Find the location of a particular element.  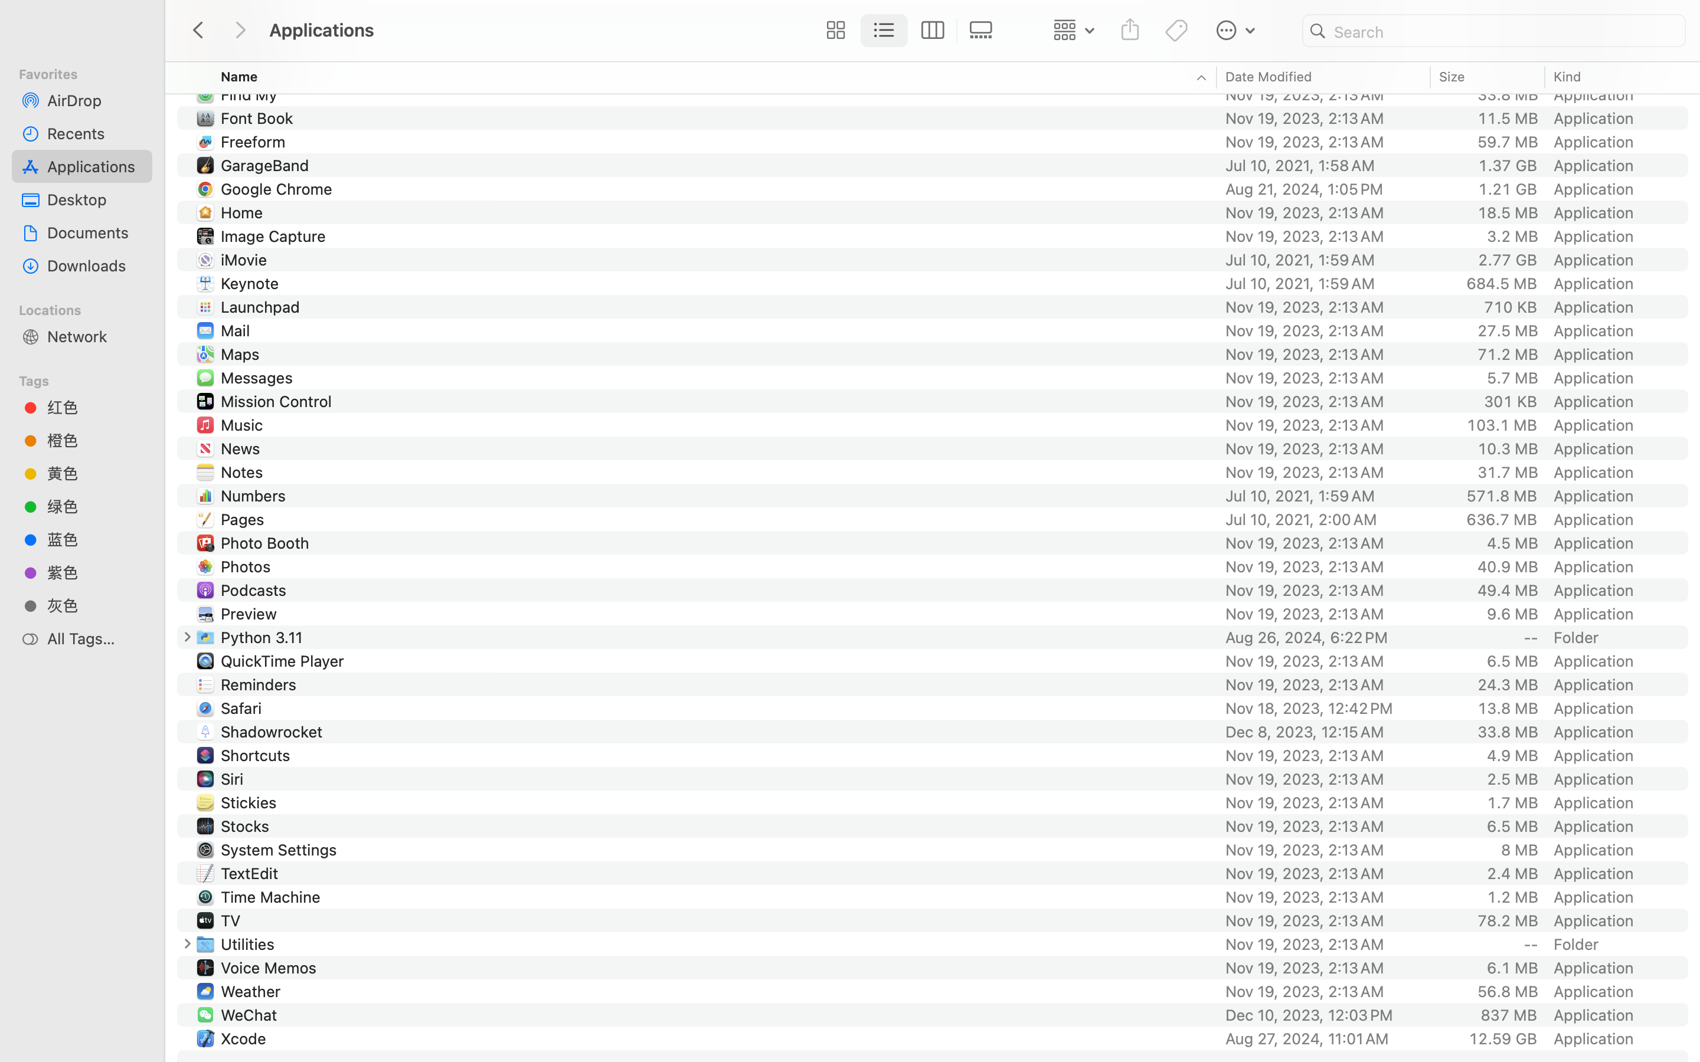

78.2 MB is located at coordinates (1508, 920).